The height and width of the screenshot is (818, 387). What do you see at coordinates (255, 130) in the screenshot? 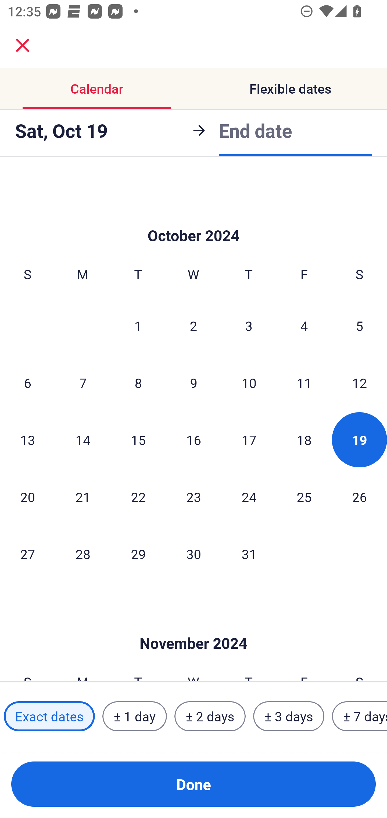
I see `End date` at bounding box center [255, 130].